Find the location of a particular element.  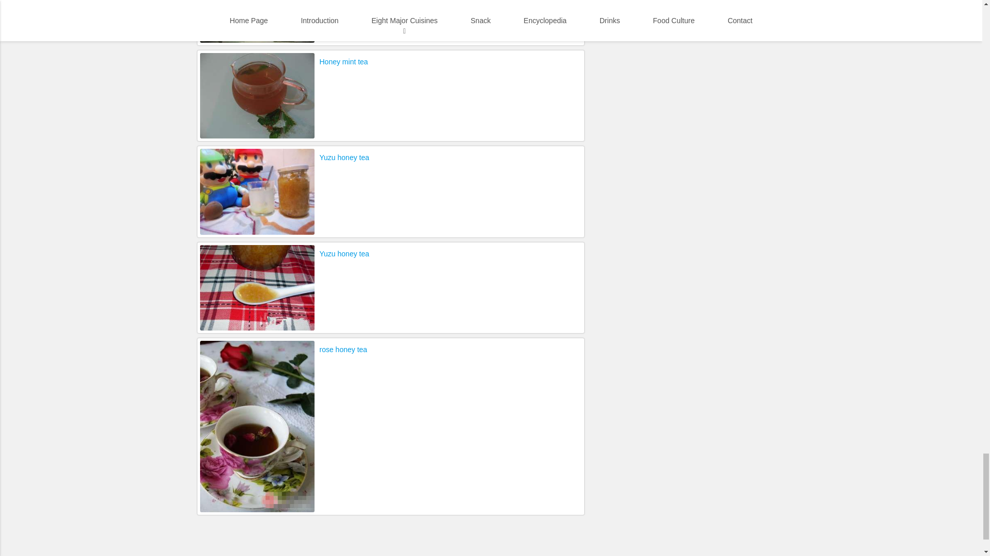

rose honey tea is located at coordinates (343, 350).